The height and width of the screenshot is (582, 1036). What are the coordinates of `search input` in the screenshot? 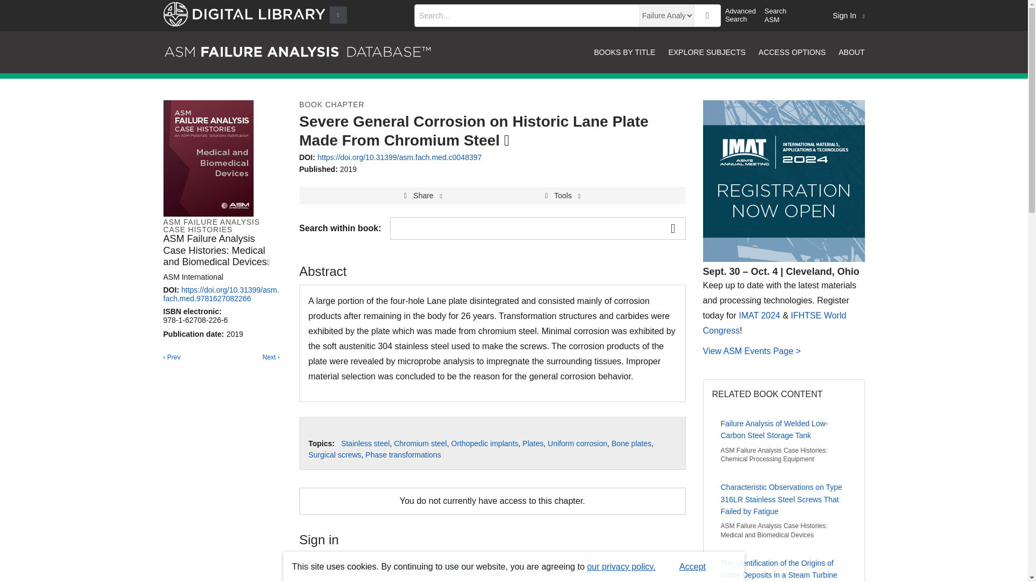 It's located at (527, 15).